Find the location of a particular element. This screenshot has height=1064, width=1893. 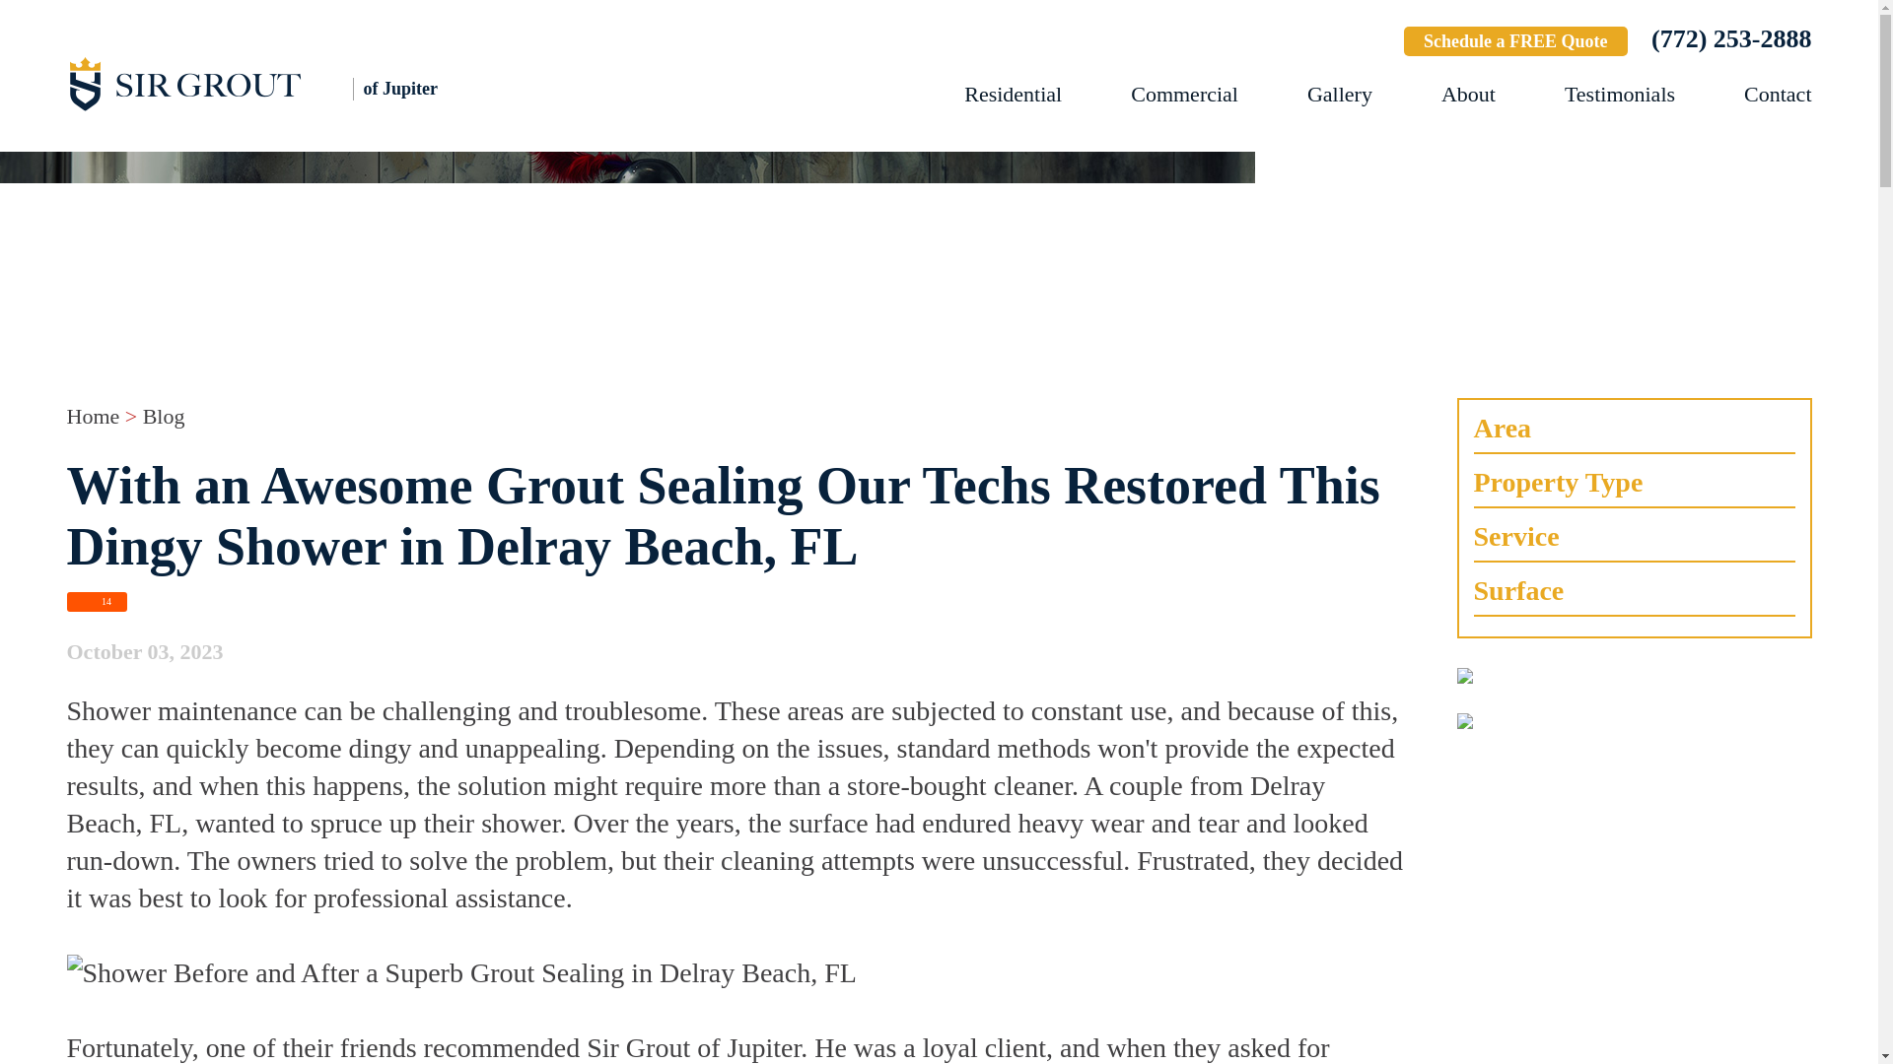

Residential is located at coordinates (1013, 95).